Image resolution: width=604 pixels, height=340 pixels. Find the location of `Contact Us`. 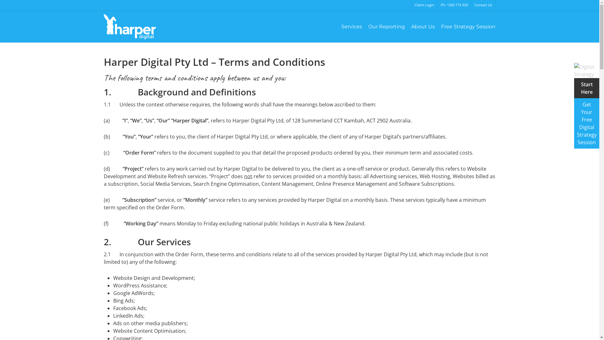

Contact Us is located at coordinates (483, 5).